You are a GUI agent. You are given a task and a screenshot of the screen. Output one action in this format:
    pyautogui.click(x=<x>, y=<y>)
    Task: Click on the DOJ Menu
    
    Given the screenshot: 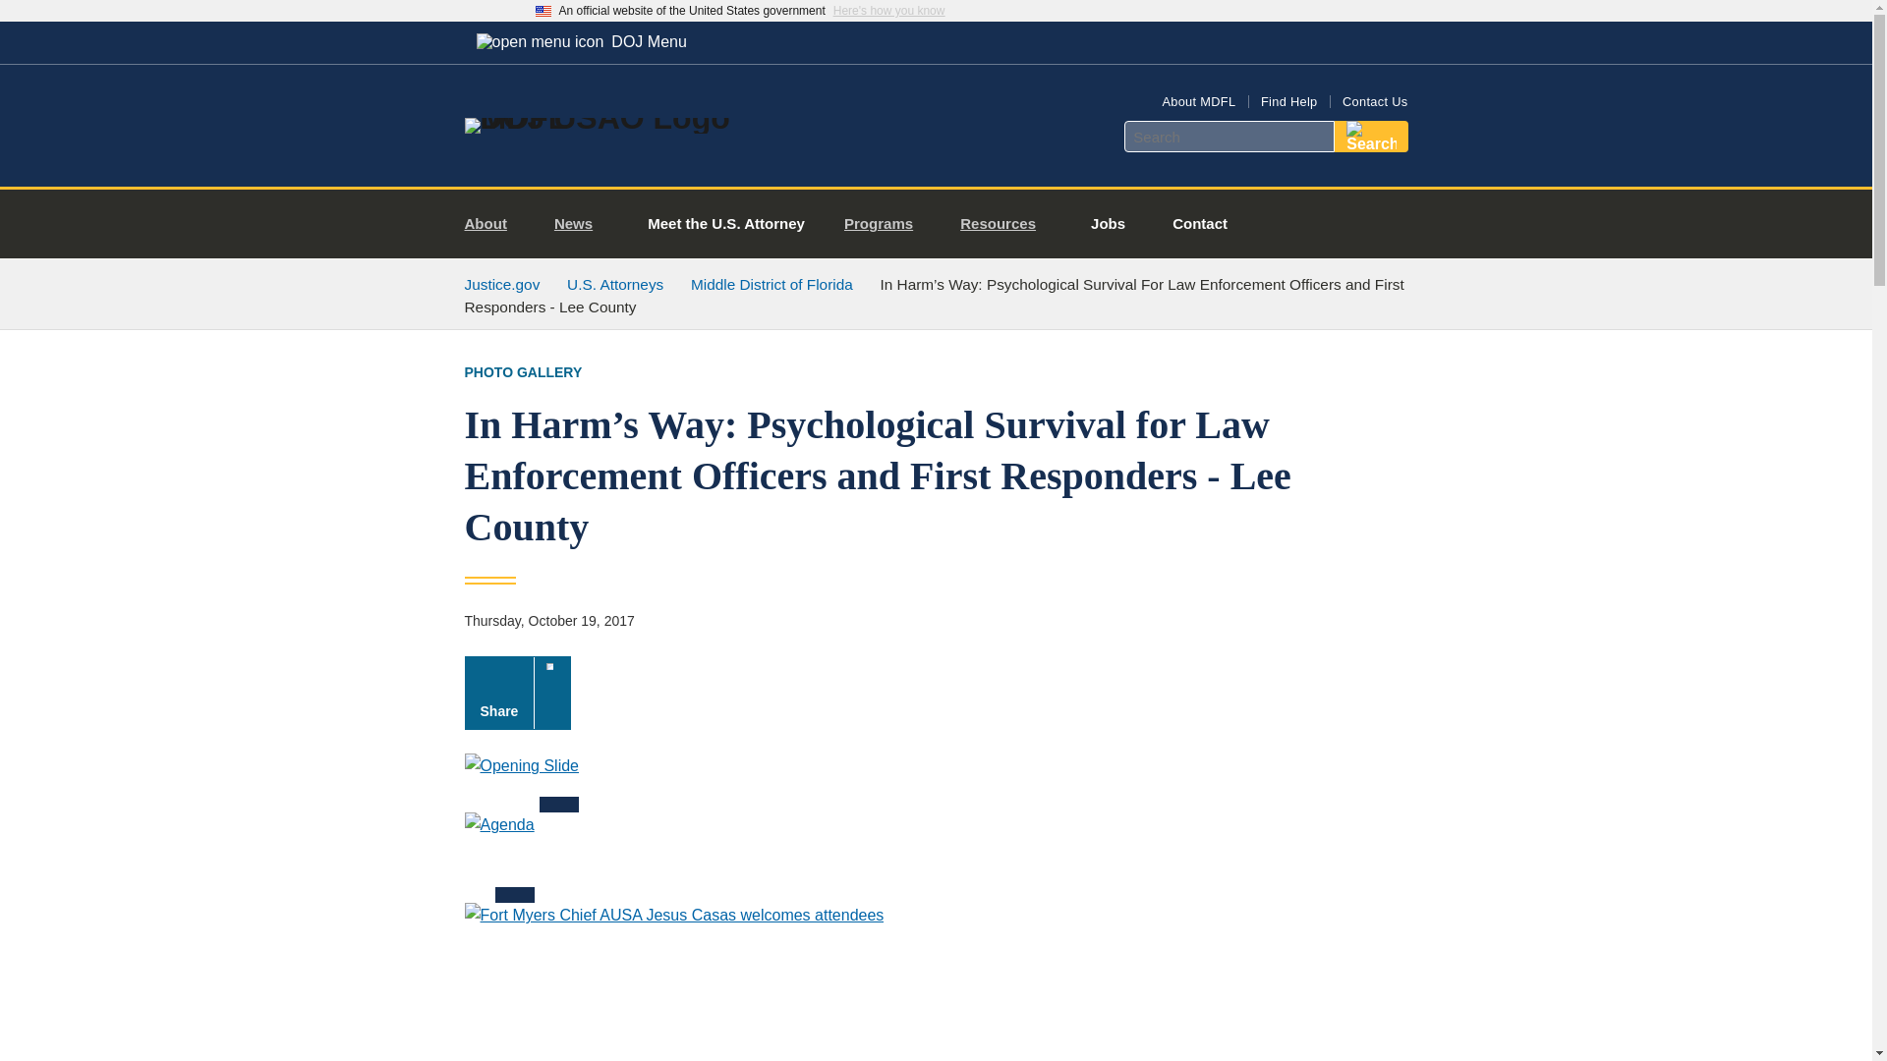 What is the action you would take?
    pyautogui.click(x=581, y=41)
    